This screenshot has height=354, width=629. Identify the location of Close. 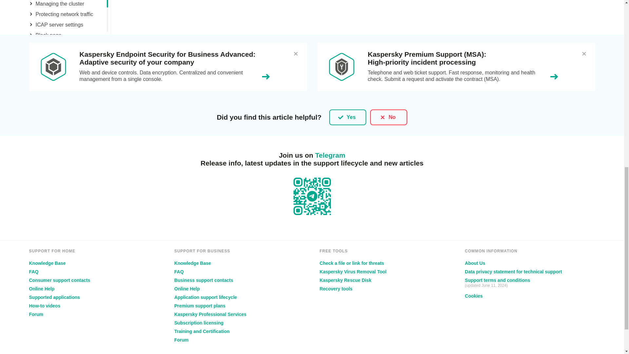
(584, 54).